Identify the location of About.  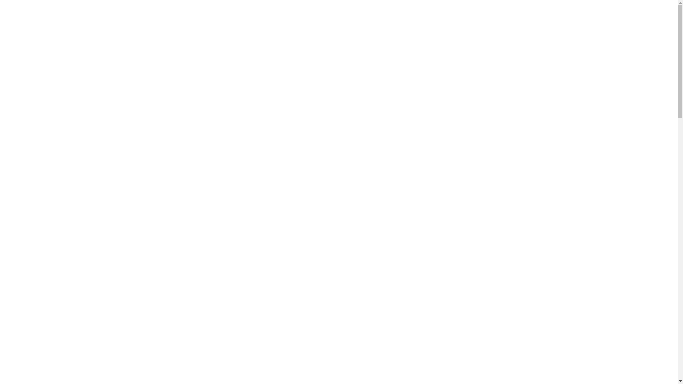
(15, 304).